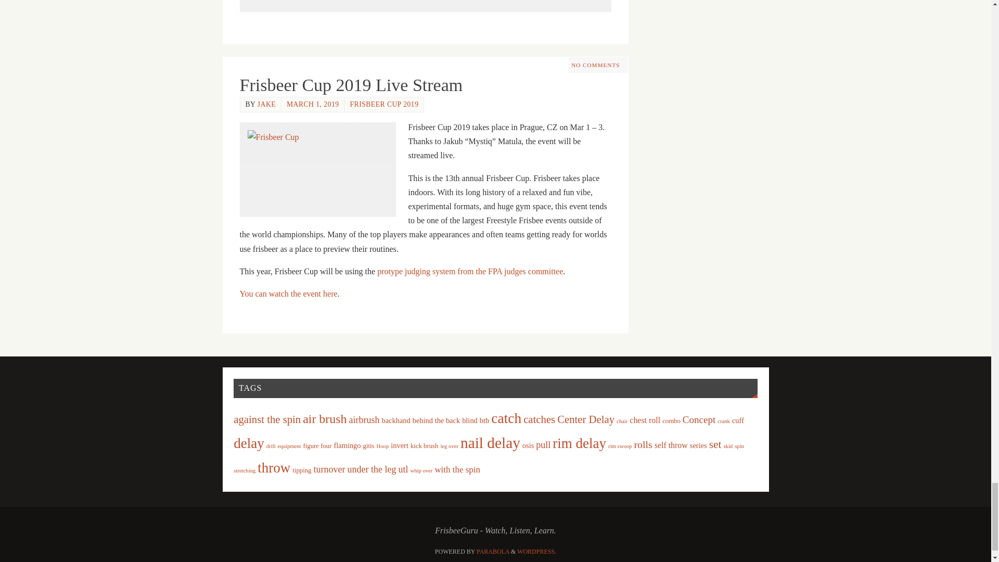 This screenshot has width=999, height=562. What do you see at coordinates (266, 104) in the screenshot?
I see `View all posts by Jake` at bounding box center [266, 104].